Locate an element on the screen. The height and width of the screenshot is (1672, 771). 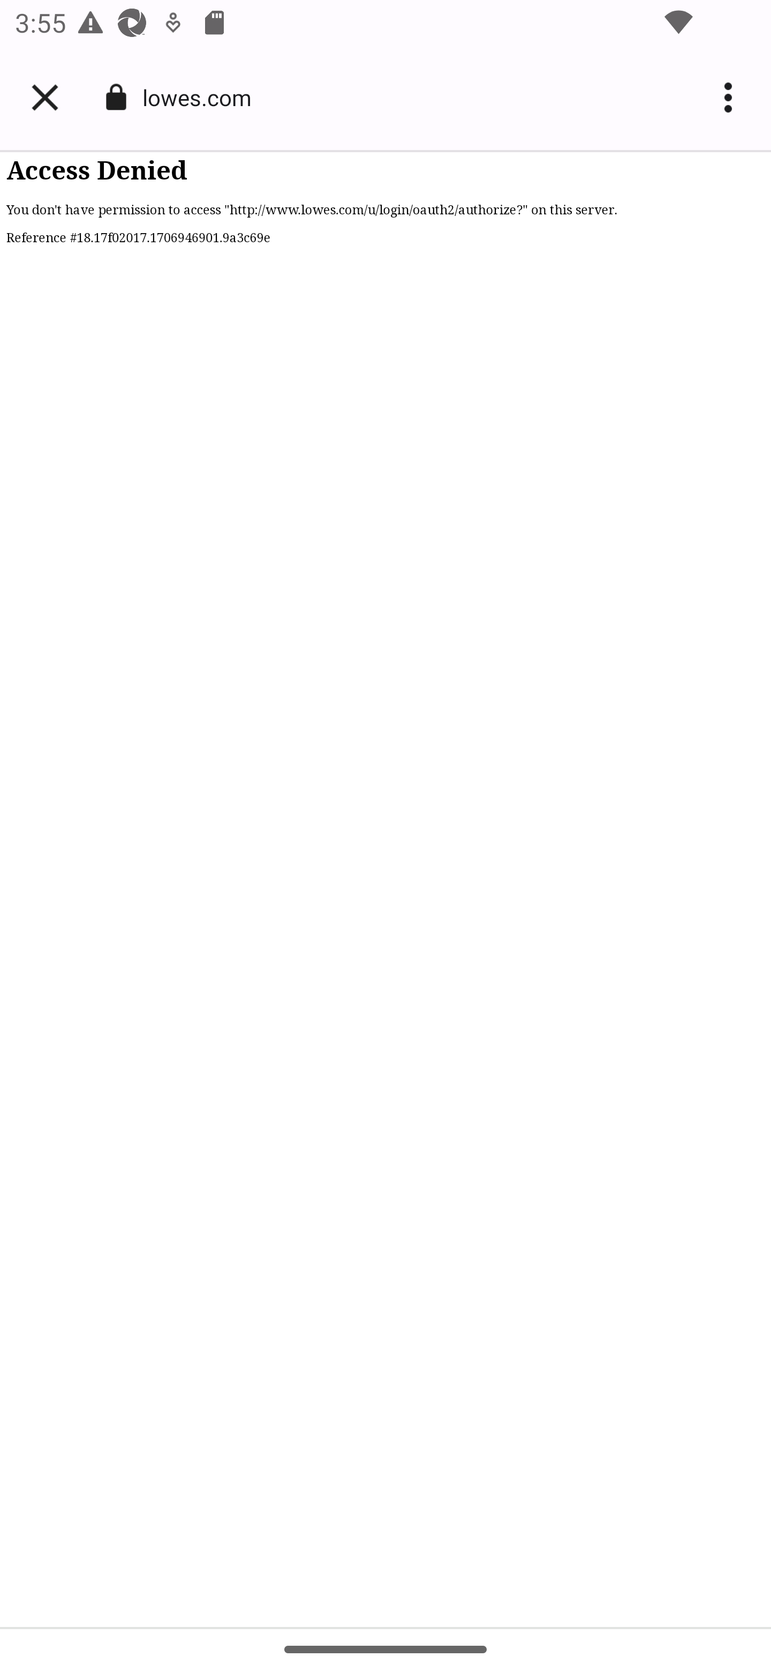
Connection is secure is located at coordinates (116, 98).